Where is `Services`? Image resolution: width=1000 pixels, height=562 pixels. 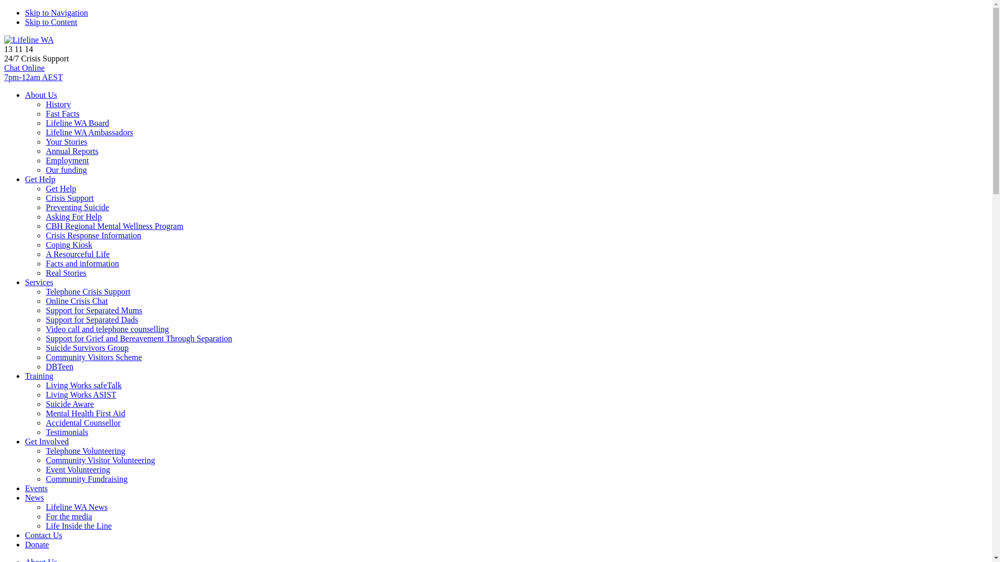
Services is located at coordinates (39, 282).